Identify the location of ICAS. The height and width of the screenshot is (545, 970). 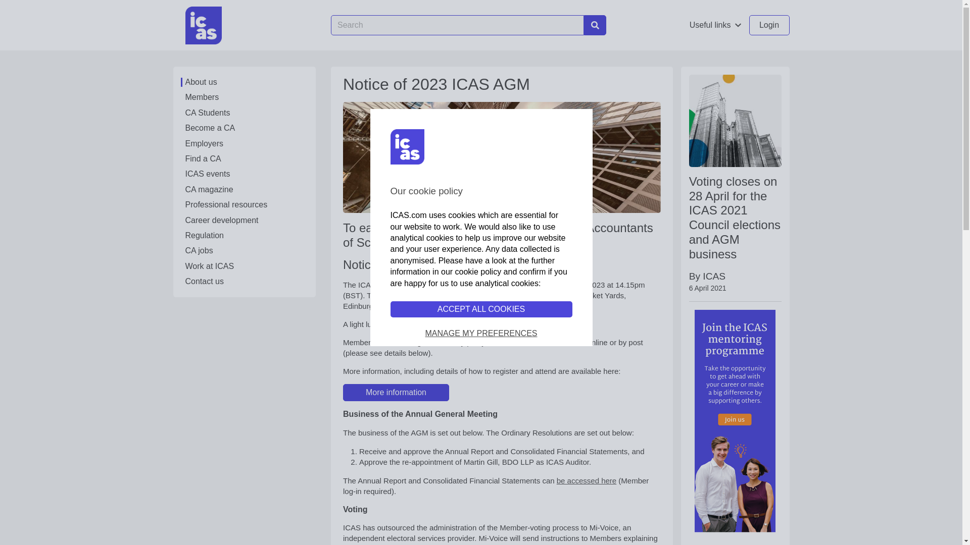
(203, 25).